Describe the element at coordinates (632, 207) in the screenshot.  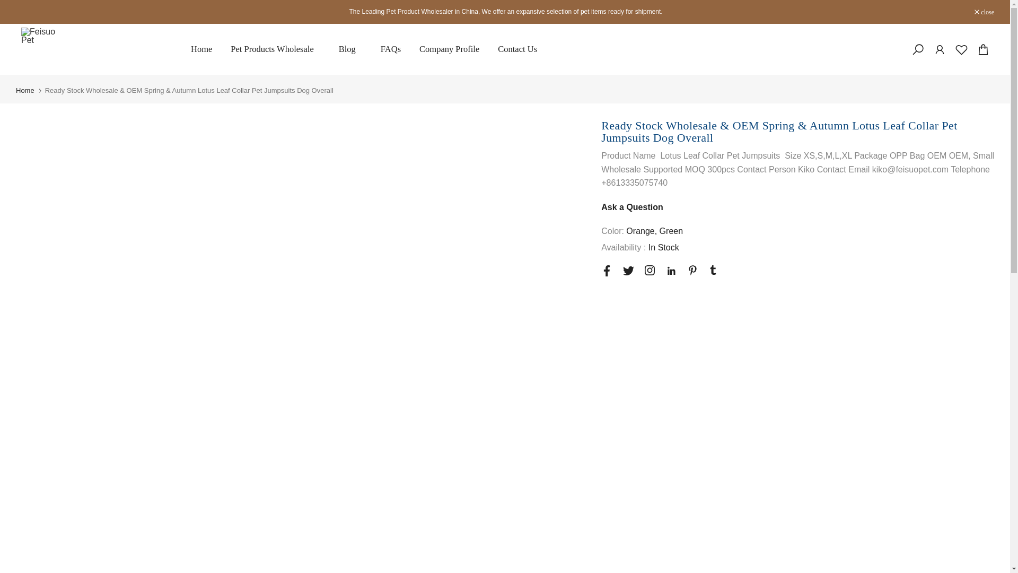
I see `Ask a Question` at that location.